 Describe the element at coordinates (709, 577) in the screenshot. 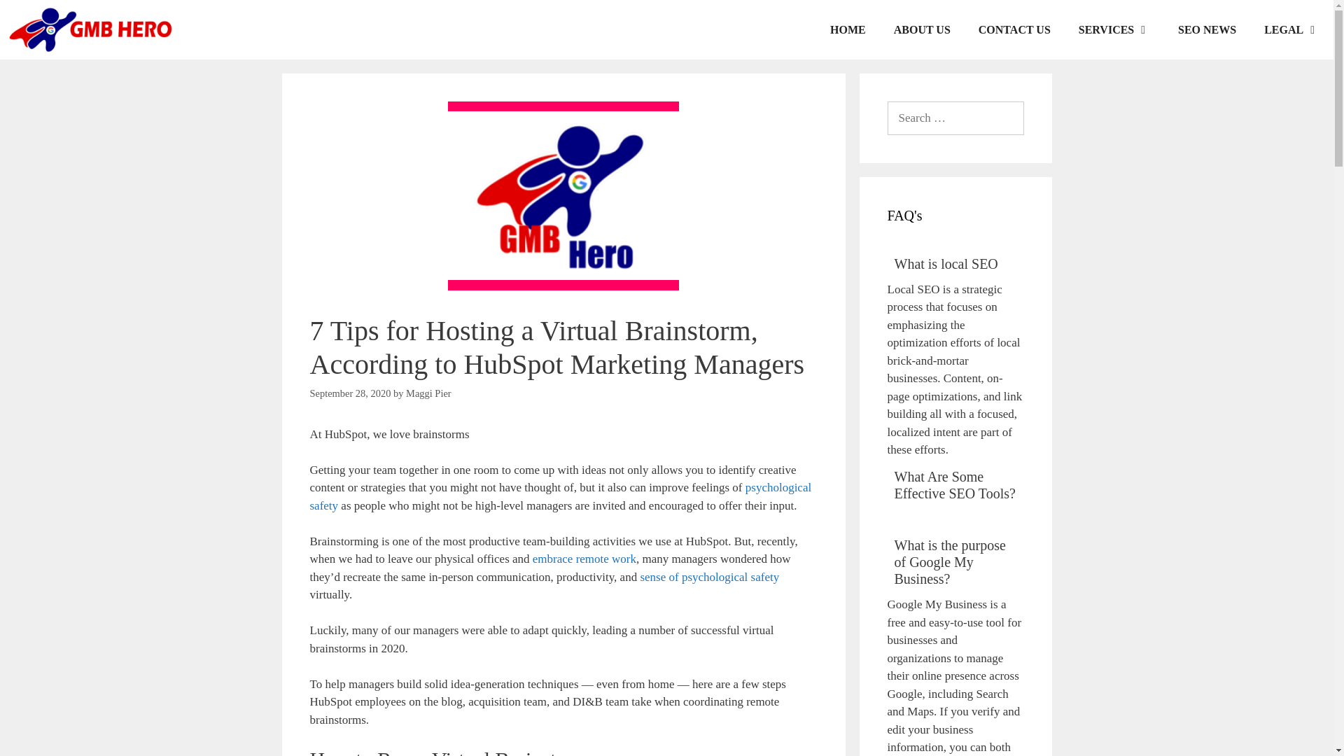

I see `sense of psychological safety` at that location.